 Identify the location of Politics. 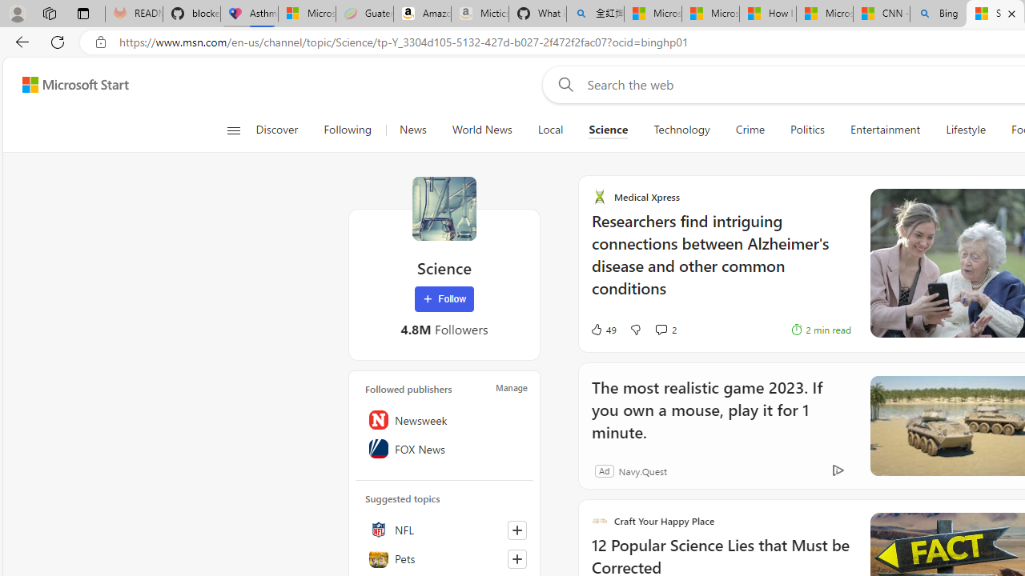
(807, 130).